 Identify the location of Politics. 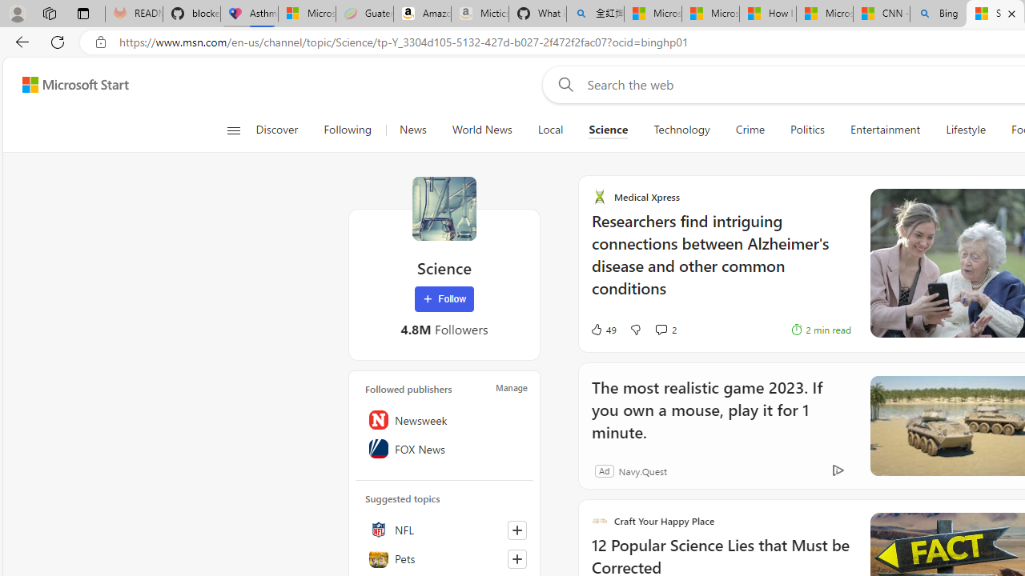
(807, 130).